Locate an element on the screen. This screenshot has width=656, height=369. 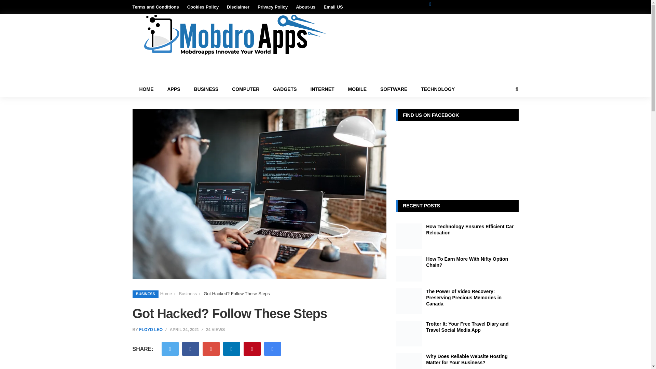
MOBILE is located at coordinates (357, 89).